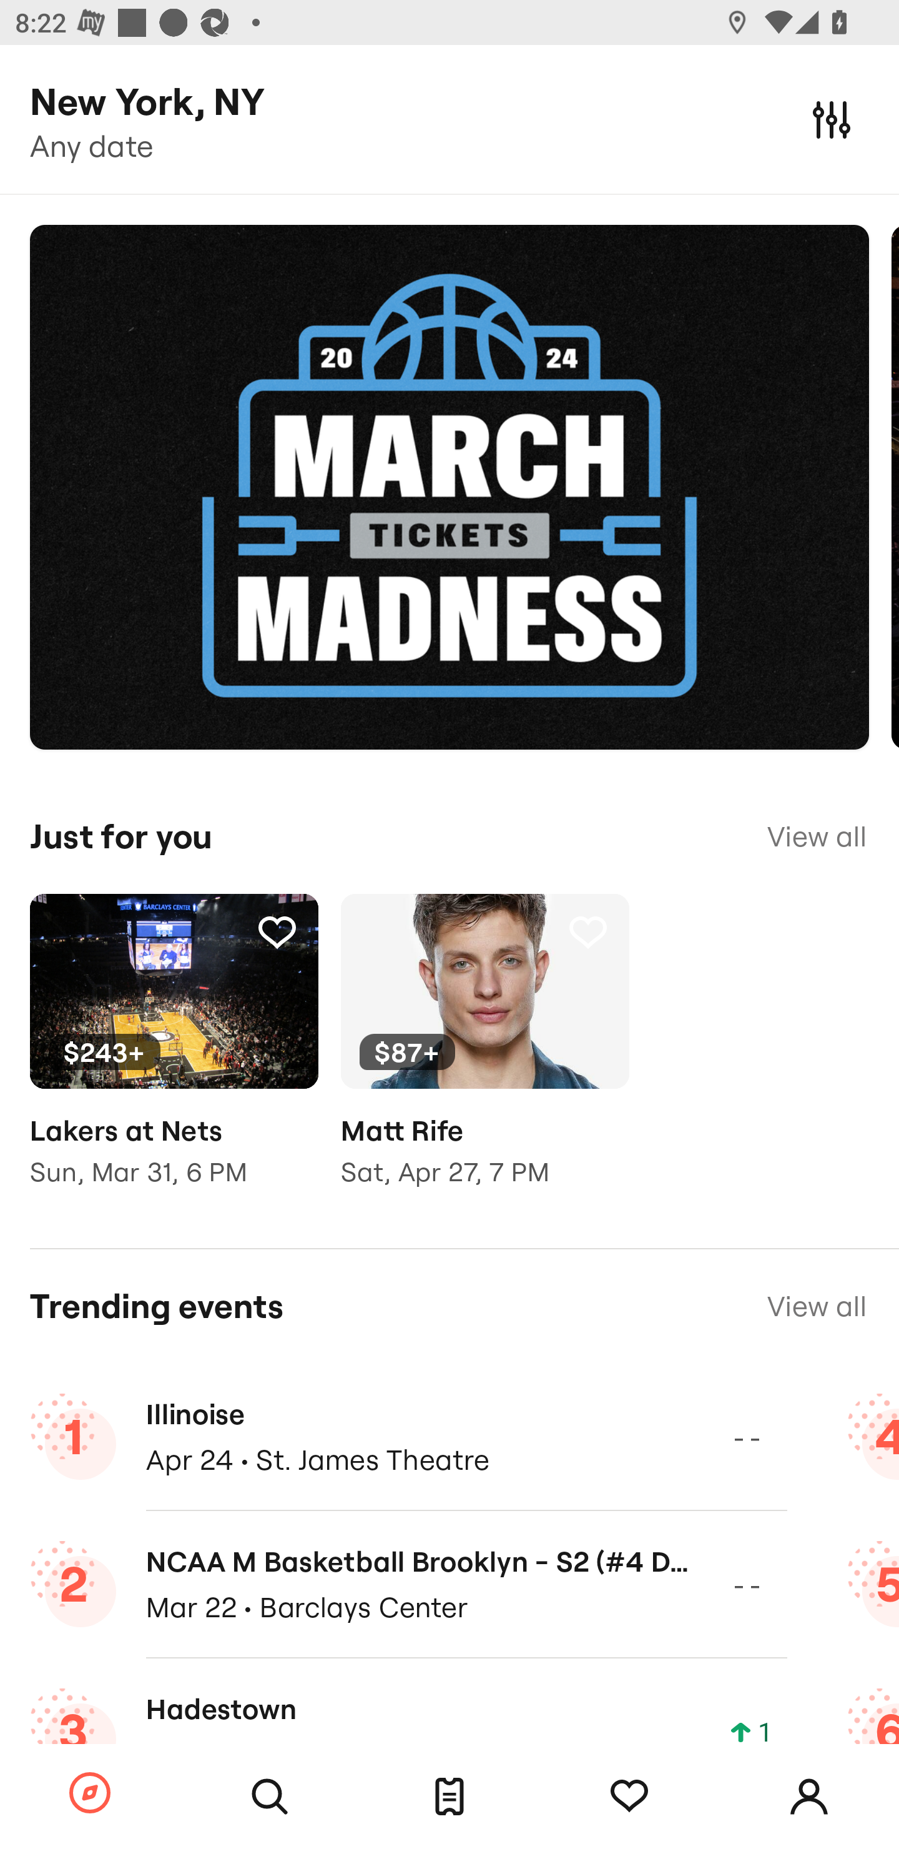 The height and width of the screenshot is (1849, 899). What do you see at coordinates (587, 932) in the screenshot?
I see `Tracking` at bounding box center [587, 932].